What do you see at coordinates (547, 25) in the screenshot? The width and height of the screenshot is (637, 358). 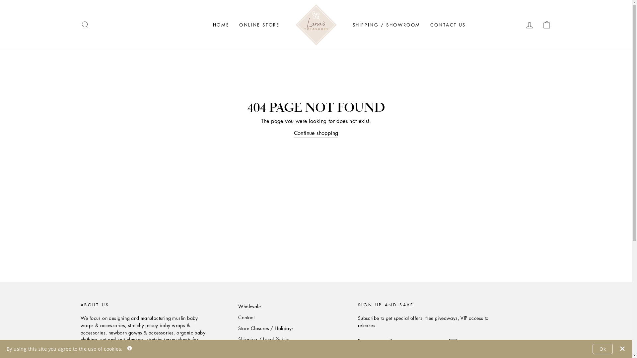 I see `CART` at bounding box center [547, 25].